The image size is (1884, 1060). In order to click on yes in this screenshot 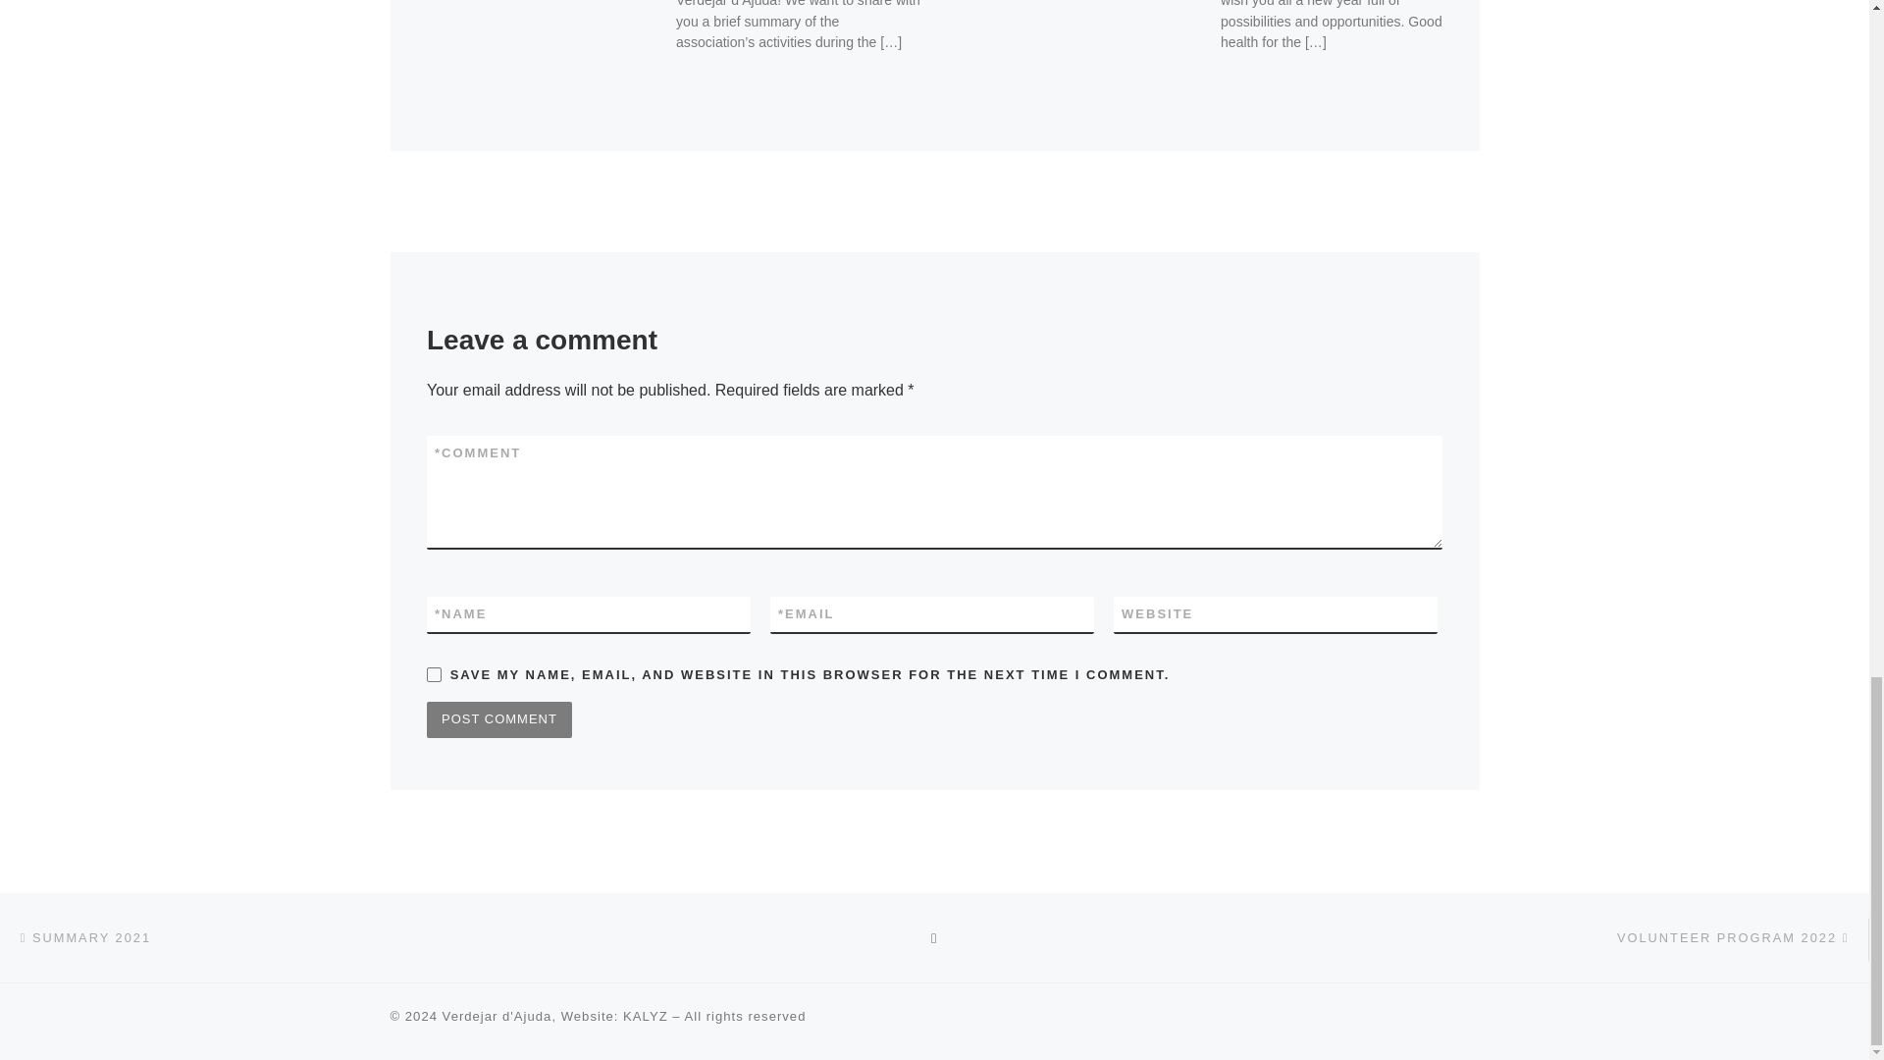, I will do `click(434, 675)`.